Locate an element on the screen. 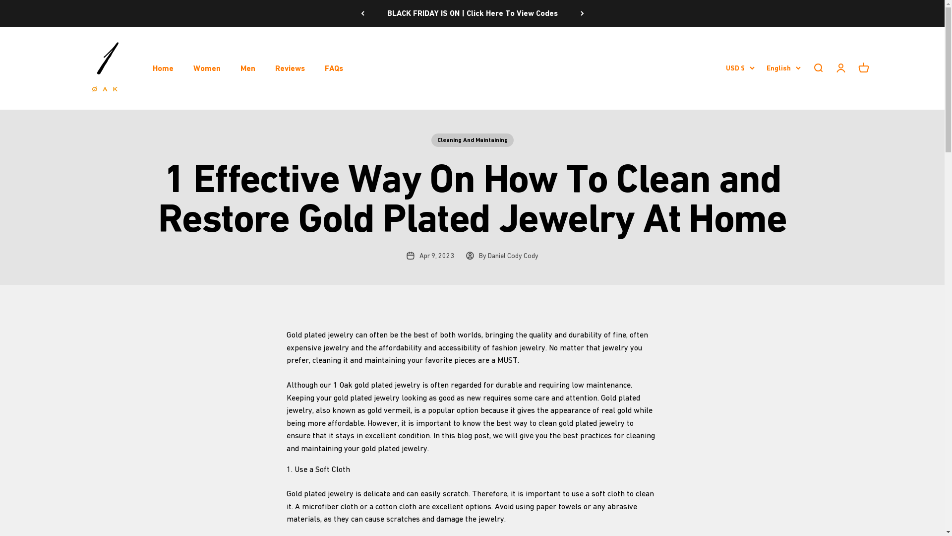  Men is located at coordinates (247, 67).